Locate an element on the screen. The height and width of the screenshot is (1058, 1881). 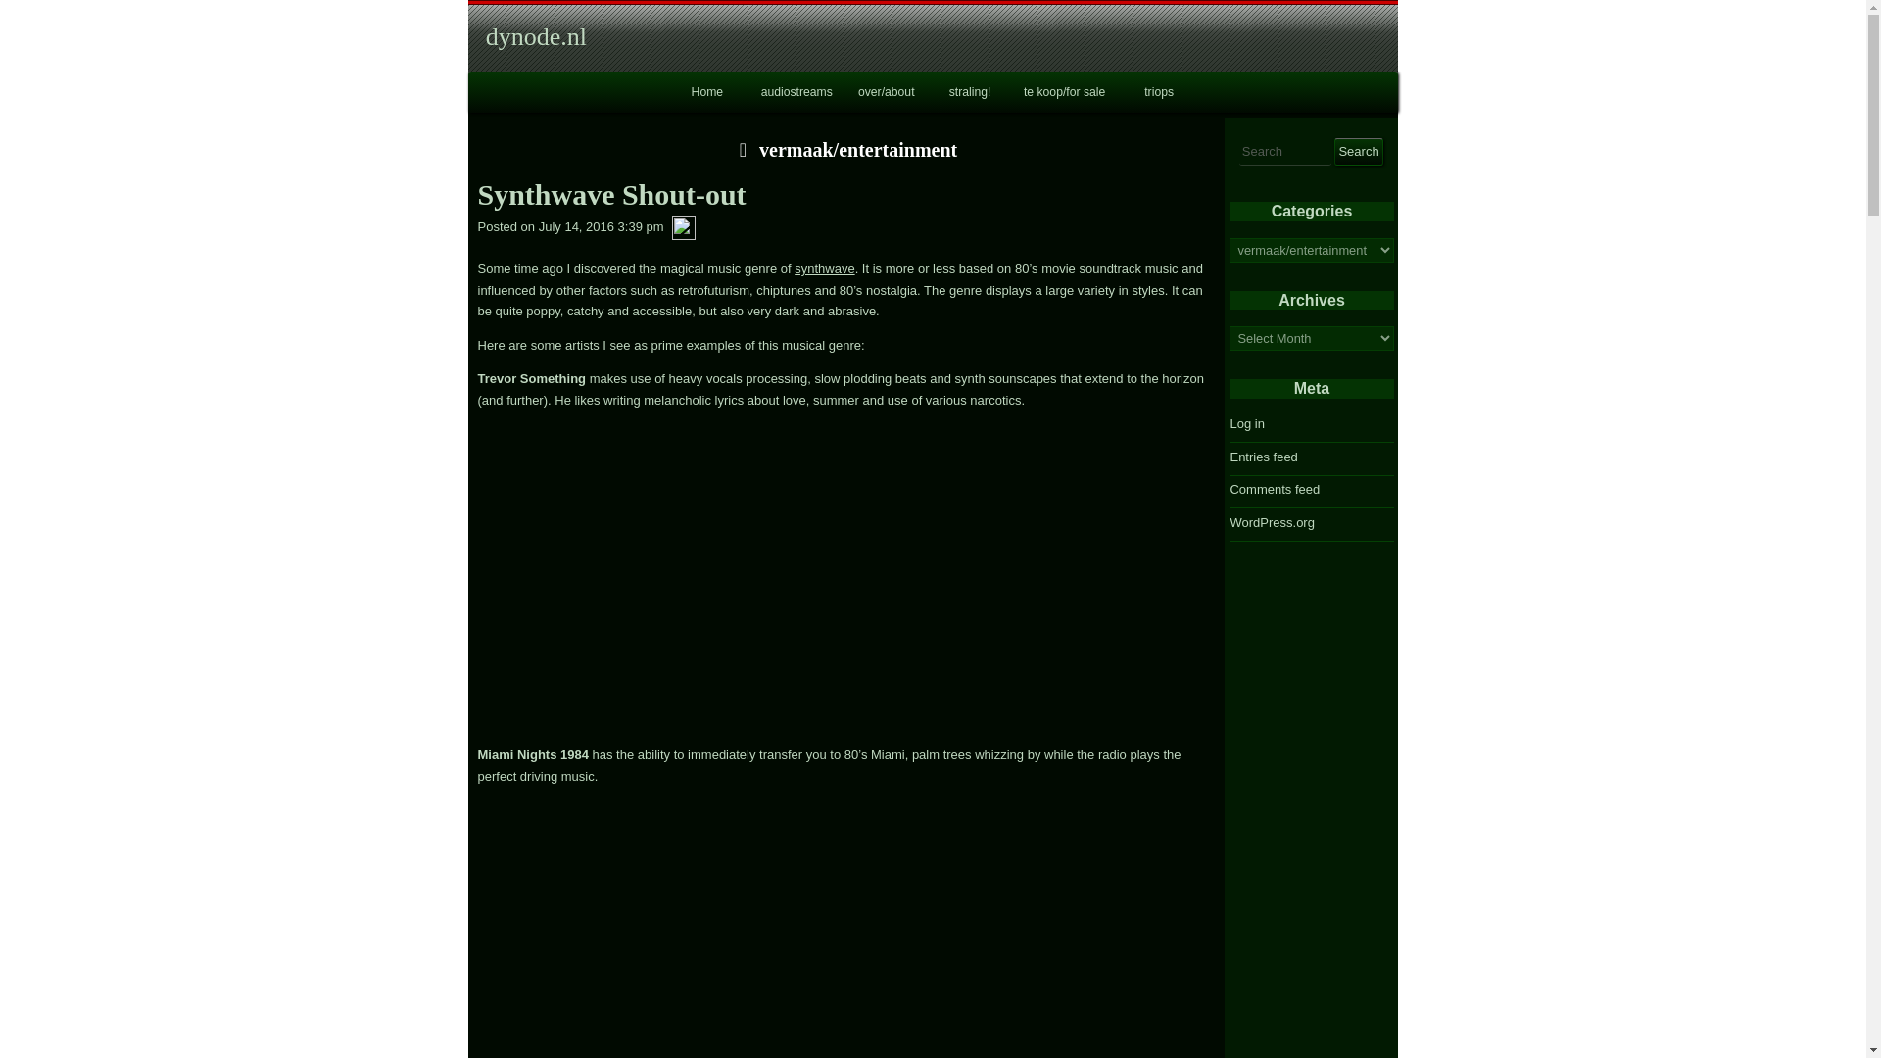
Trevor Something is located at coordinates (532, 378).